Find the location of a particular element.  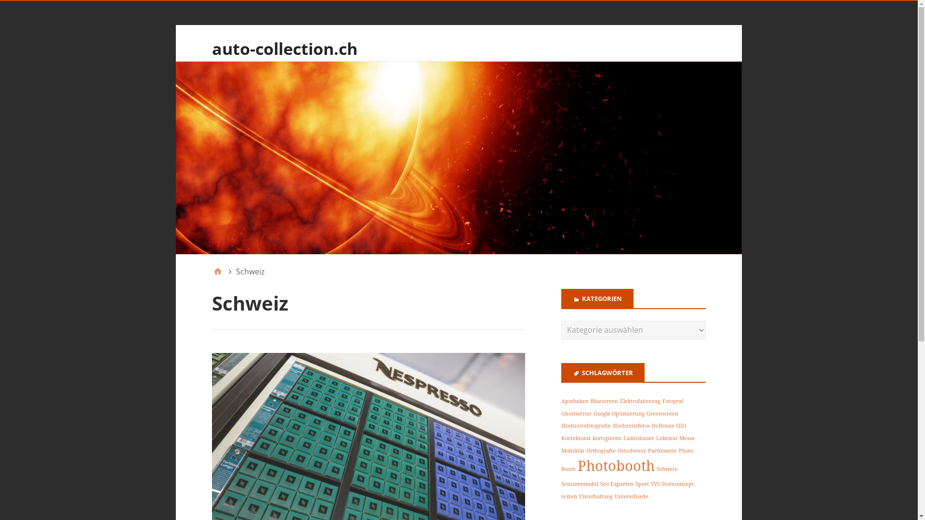

Ostschweiz is located at coordinates (632, 451).